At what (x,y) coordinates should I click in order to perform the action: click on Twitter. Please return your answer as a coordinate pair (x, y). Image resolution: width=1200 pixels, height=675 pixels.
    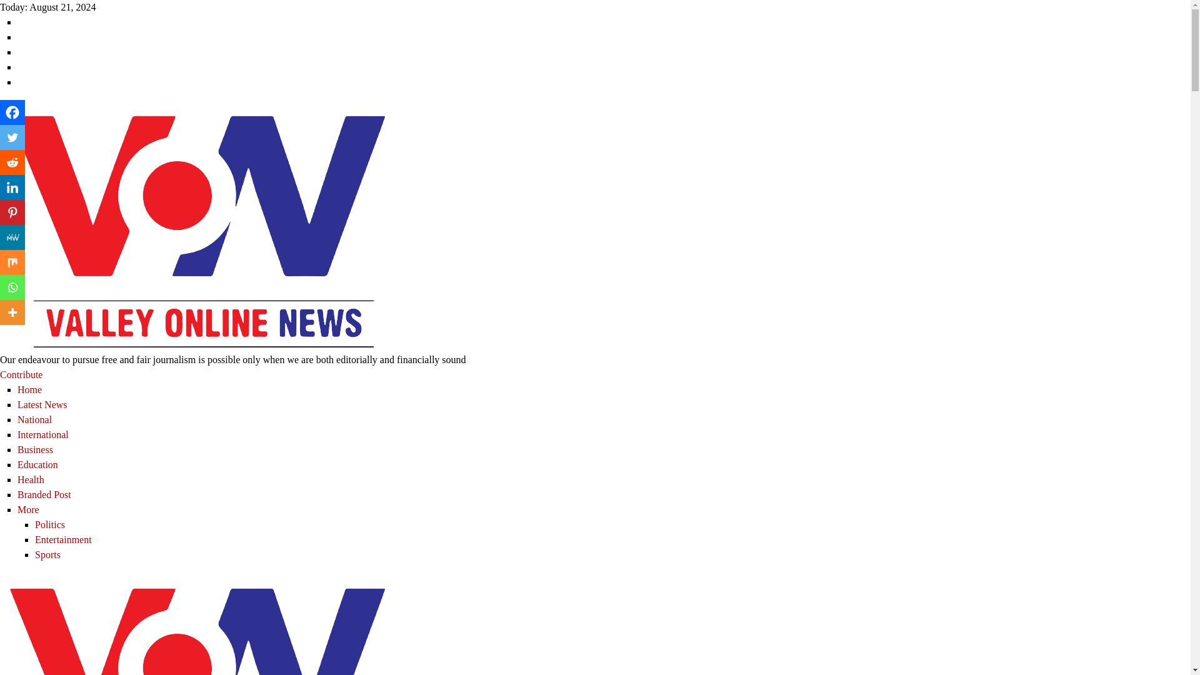
    Looking at the image, I should click on (12, 137).